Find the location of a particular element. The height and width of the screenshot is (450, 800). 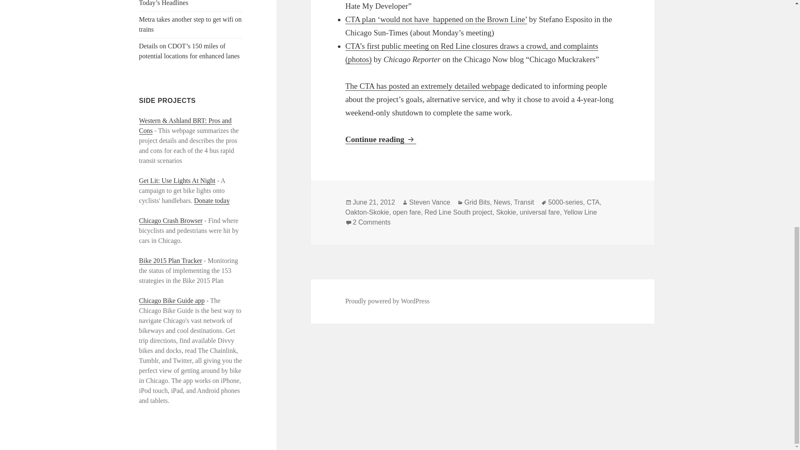

CTA is located at coordinates (592, 202).